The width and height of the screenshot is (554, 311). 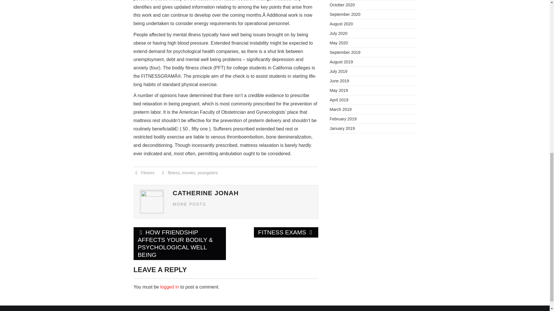 I want to click on FITNESS EXAMS, so click(x=286, y=232).